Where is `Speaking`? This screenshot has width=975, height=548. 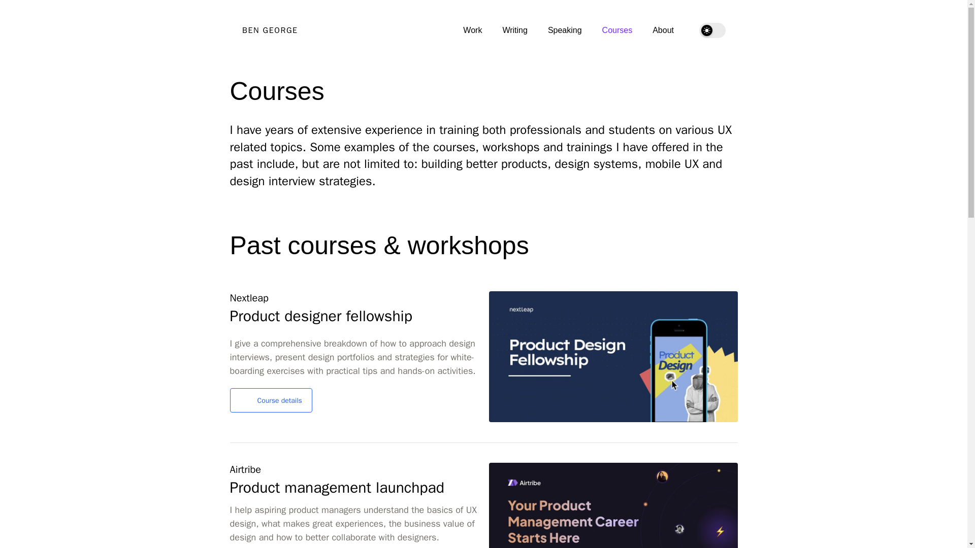
Speaking is located at coordinates (564, 30).